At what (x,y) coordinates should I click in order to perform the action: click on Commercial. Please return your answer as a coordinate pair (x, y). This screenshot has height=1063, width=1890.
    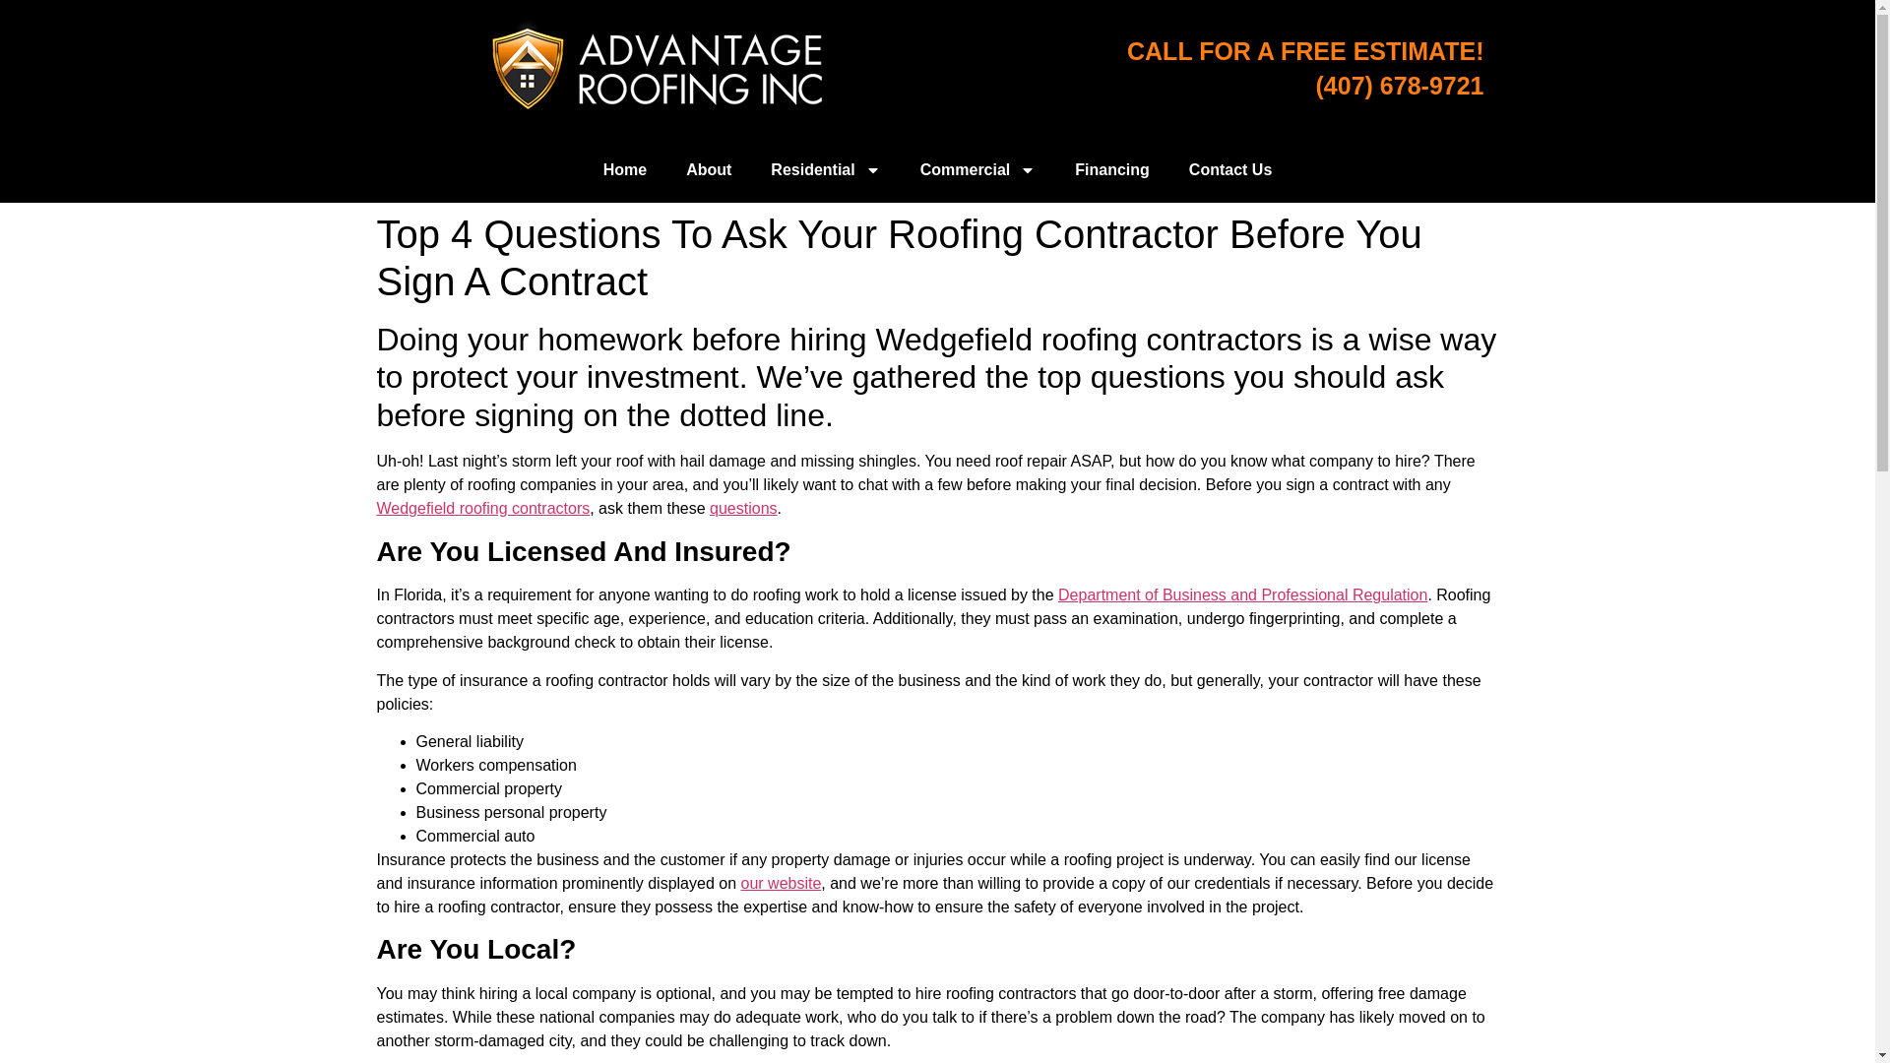
    Looking at the image, I should click on (978, 169).